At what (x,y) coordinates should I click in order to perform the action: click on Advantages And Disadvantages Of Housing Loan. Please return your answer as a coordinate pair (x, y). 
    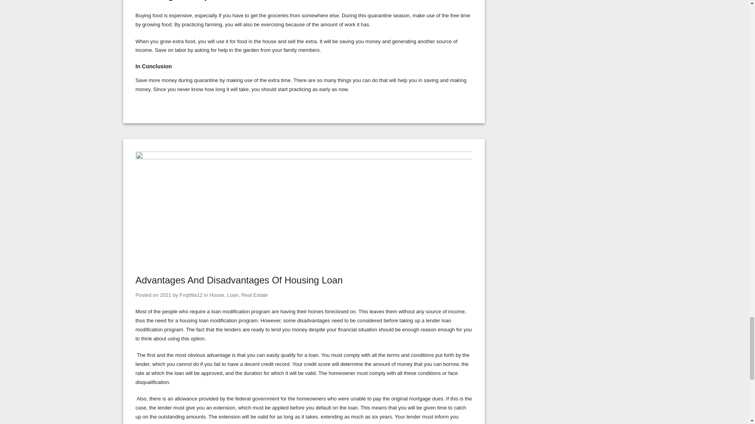
    Looking at the image, I should click on (304, 158).